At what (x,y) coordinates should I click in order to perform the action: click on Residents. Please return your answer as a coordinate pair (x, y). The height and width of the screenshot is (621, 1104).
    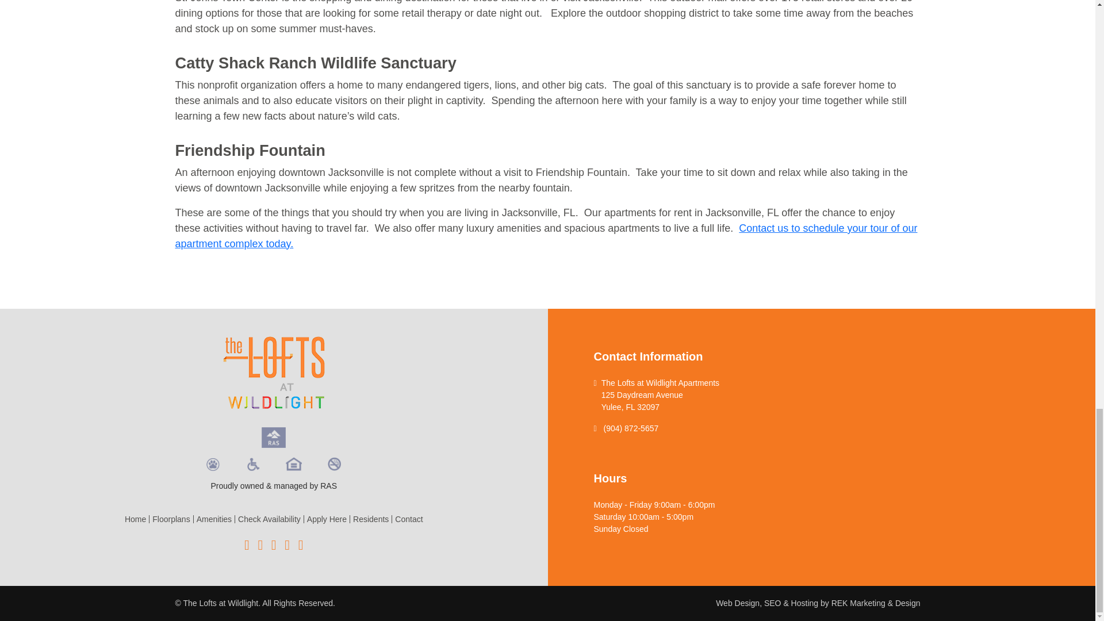
    Looking at the image, I should click on (370, 519).